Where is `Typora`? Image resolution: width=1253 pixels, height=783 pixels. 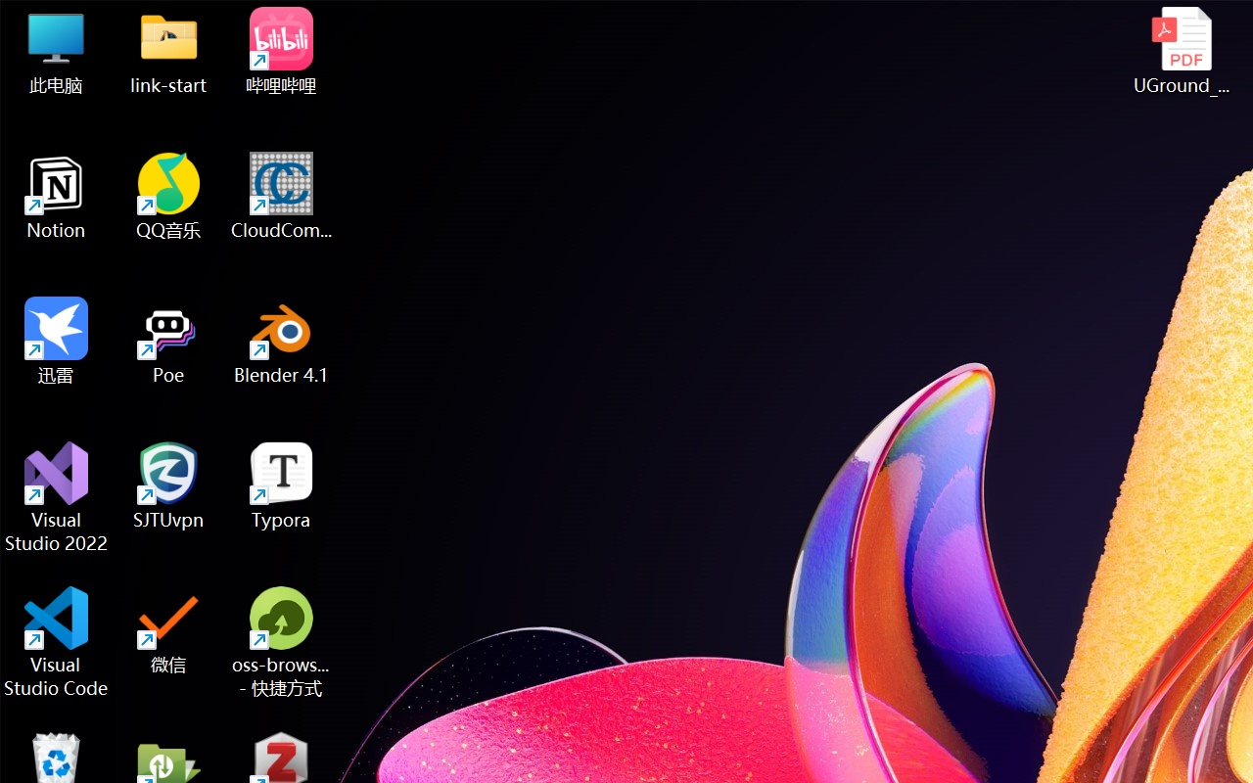 Typora is located at coordinates (282, 485).